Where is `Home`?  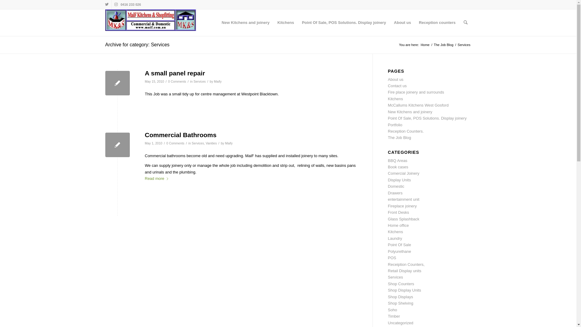 Home is located at coordinates (425, 45).